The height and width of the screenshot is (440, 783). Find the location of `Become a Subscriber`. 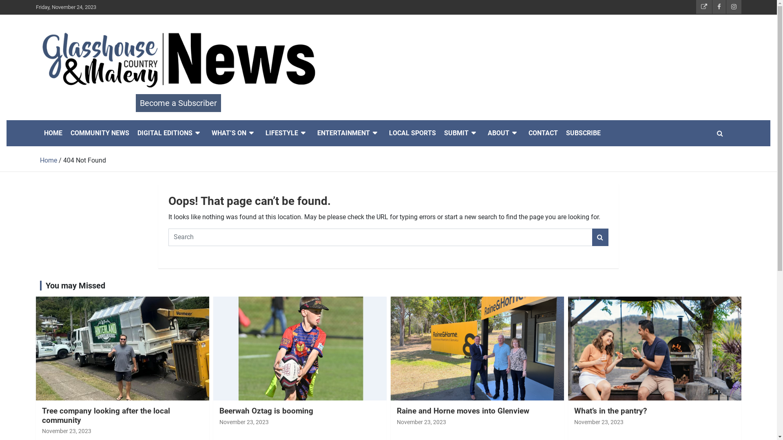

Become a Subscriber is located at coordinates (178, 103).